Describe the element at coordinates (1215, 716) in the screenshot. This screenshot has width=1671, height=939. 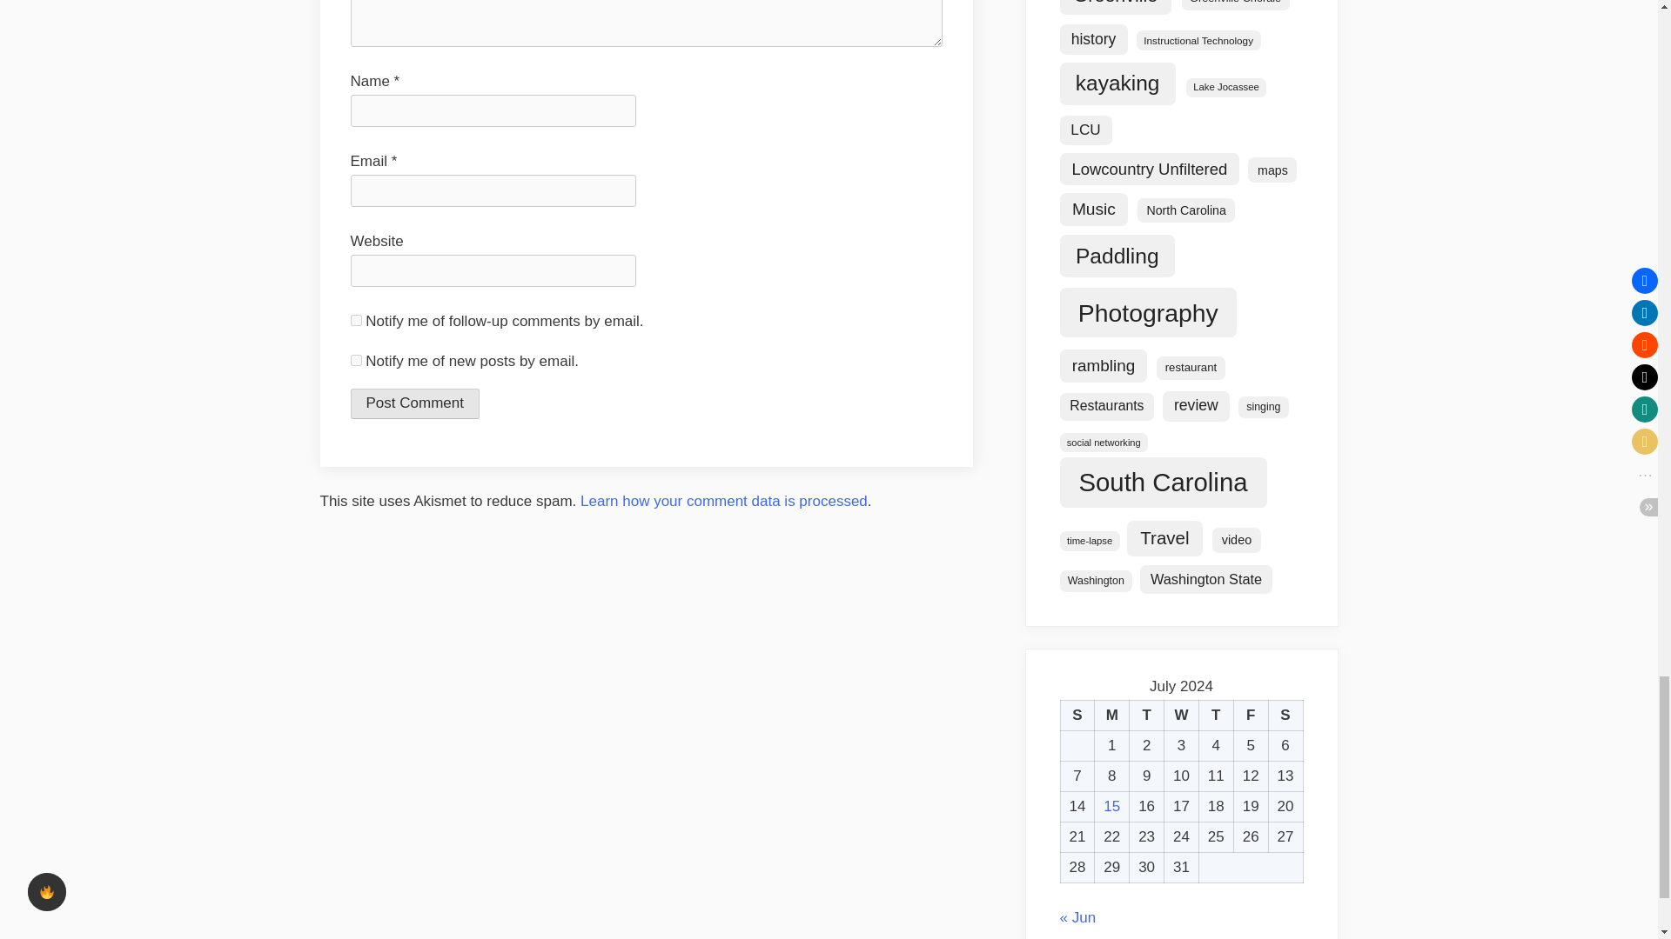
I see `Thursday` at that location.